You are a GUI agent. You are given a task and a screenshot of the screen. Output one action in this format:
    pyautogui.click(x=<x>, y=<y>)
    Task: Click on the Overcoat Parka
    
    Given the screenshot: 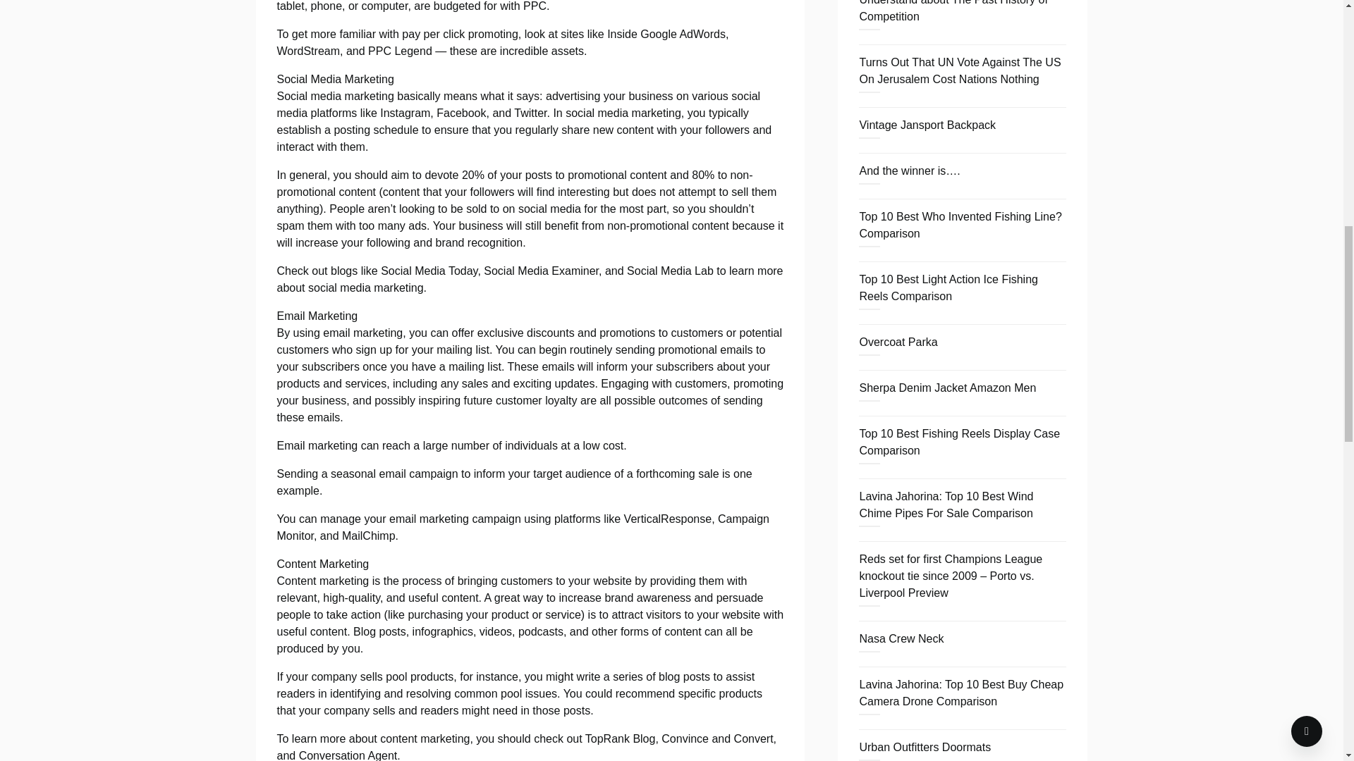 What is the action you would take?
    pyautogui.click(x=897, y=342)
    